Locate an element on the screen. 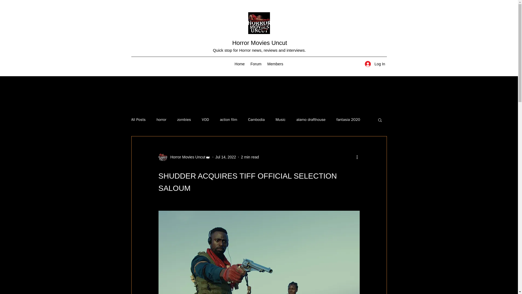 The height and width of the screenshot is (294, 522). Forum is located at coordinates (256, 64).